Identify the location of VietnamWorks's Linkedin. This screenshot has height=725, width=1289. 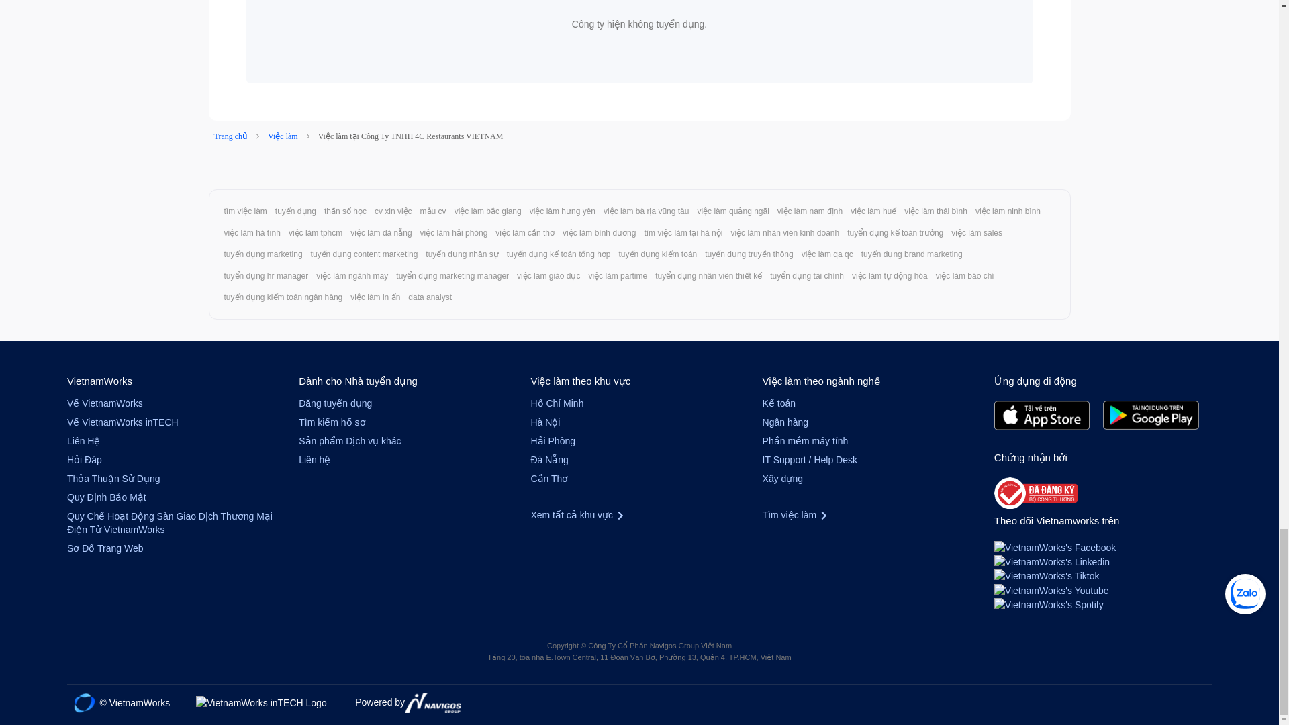
(1051, 561).